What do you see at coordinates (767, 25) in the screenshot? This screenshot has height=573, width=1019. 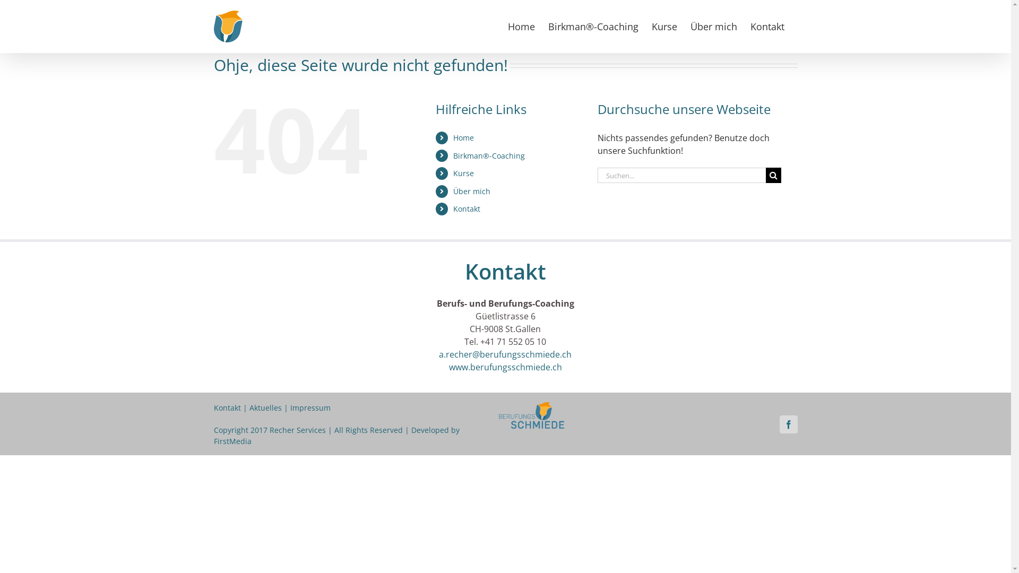 I see `Kontakt` at bounding box center [767, 25].